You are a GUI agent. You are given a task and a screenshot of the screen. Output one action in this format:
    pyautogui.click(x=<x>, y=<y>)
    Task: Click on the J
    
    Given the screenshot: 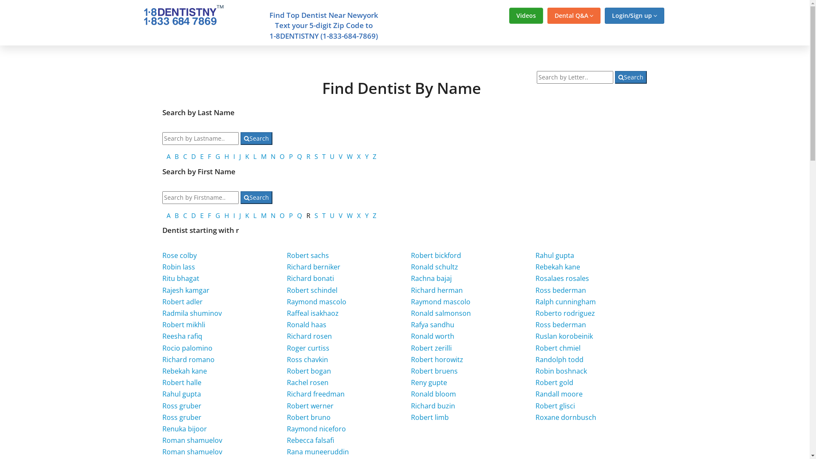 What is the action you would take?
    pyautogui.click(x=240, y=156)
    